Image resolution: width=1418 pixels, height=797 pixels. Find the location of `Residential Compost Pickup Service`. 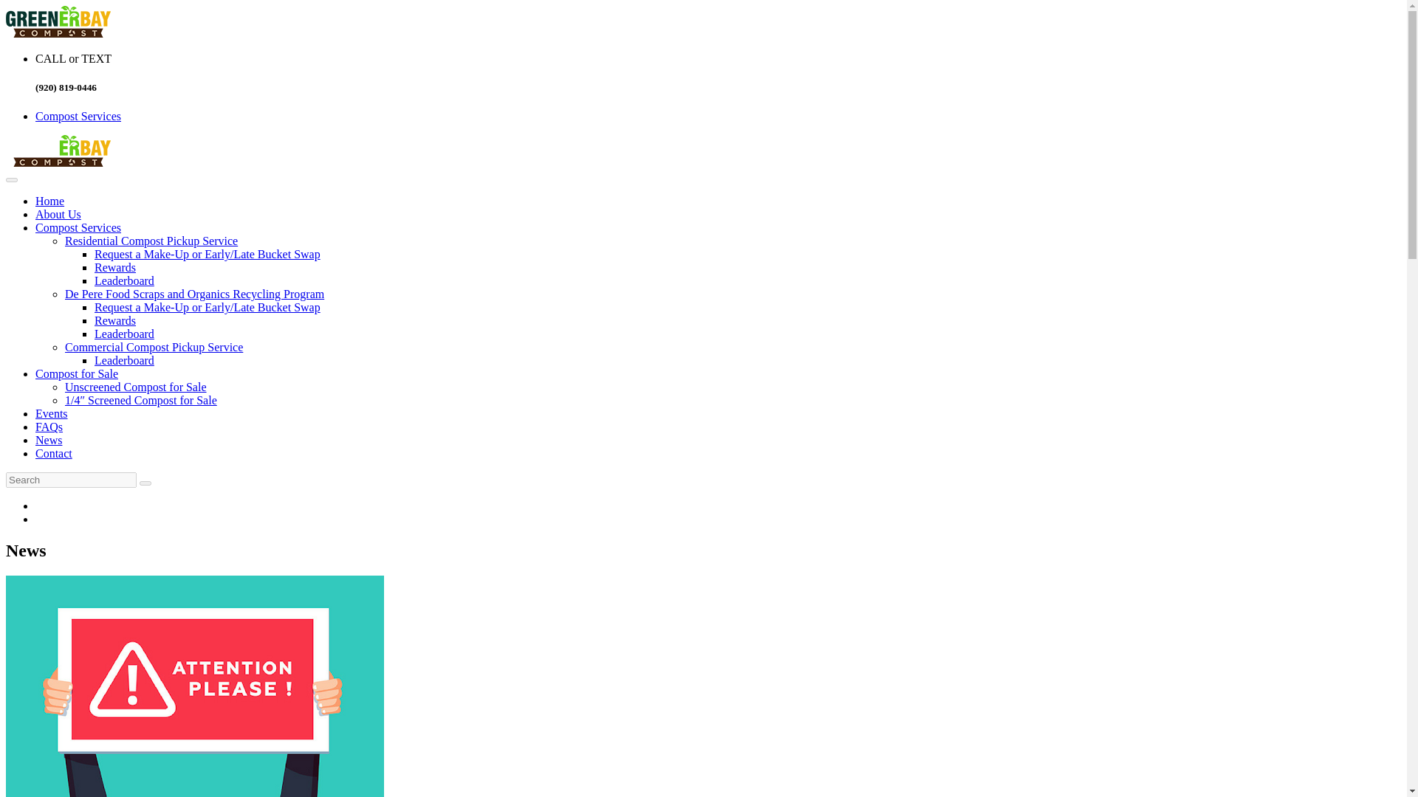

Residential Compost Pickup Service is located at coordinates (151, 241).